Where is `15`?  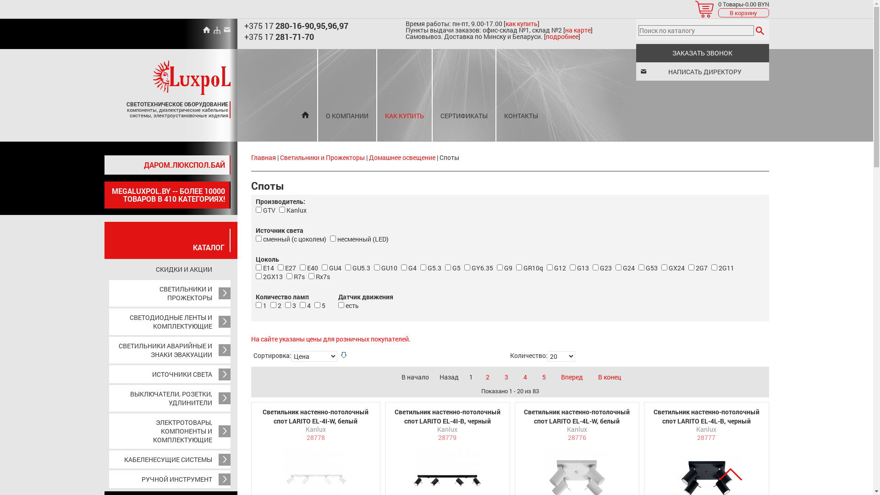
15 is located at coordinates (258, 210).